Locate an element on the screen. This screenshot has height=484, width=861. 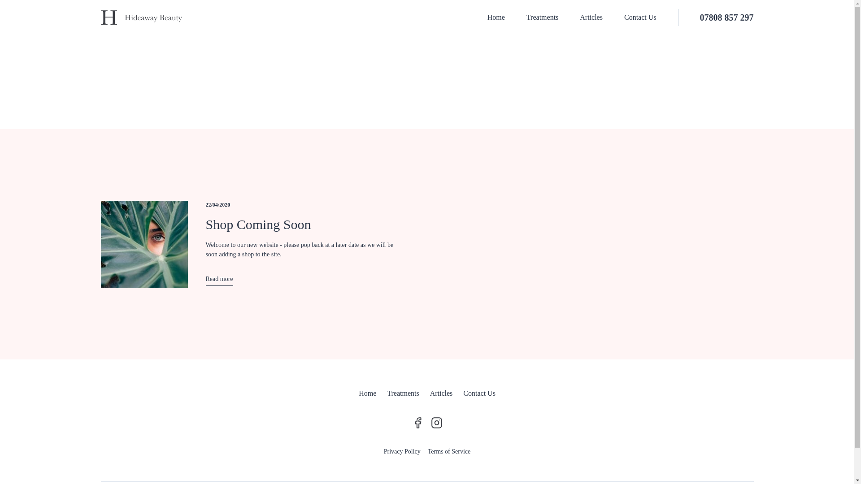
Articles is located at coordinates (591, 17).